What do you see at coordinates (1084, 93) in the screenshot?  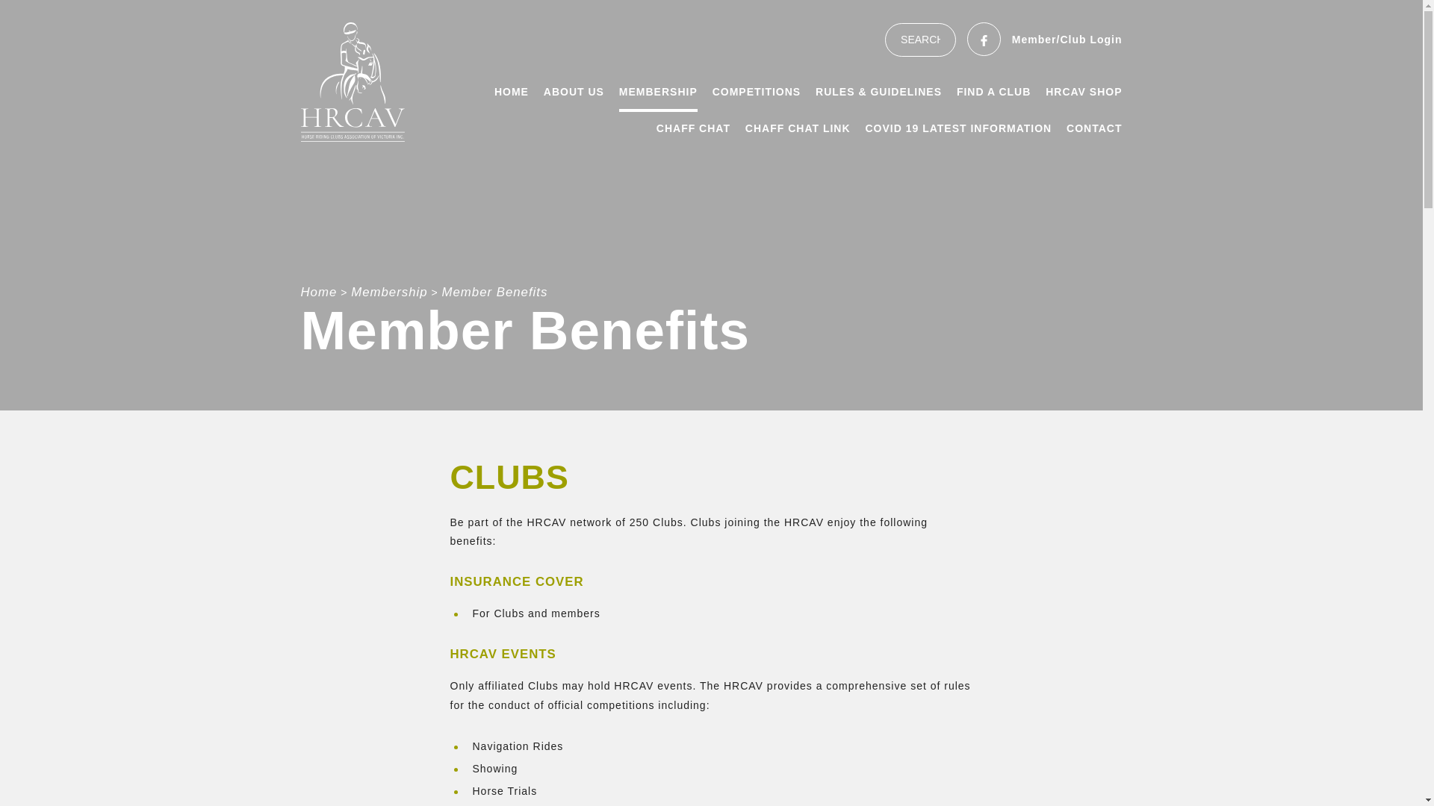 I see `HRCAV SHOP` at bounding box center [1084, 93].